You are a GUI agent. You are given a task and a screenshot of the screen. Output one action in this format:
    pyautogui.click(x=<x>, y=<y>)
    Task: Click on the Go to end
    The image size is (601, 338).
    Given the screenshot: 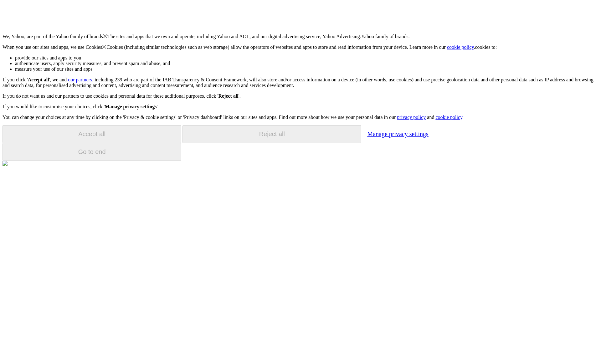 What is the action you would take?
    pyautogui.click(x=92, y=152)
    